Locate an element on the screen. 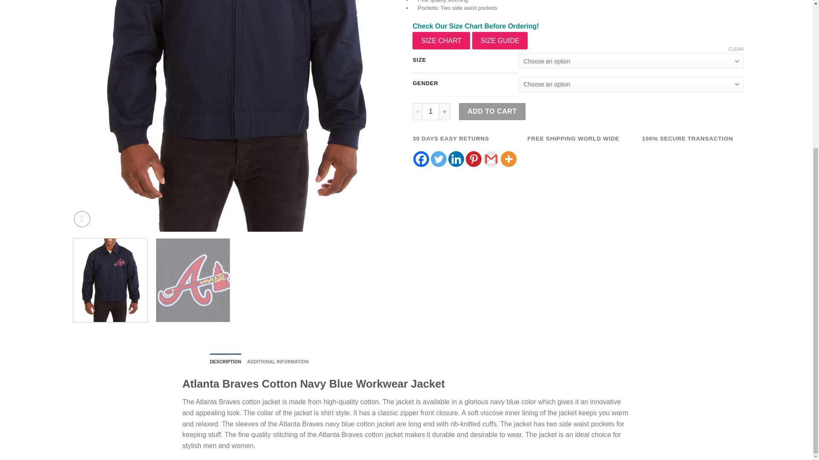 This screenshot has height=460, width=819. Facebook is located at coordinates (421, 159).